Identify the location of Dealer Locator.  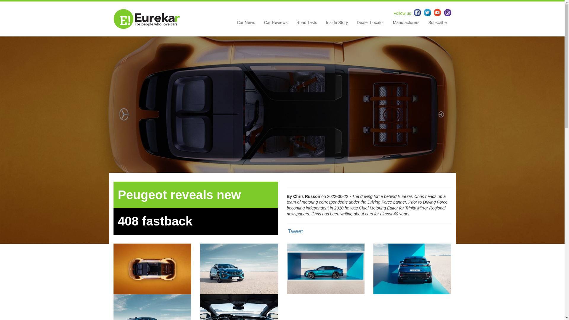
(370, 25).